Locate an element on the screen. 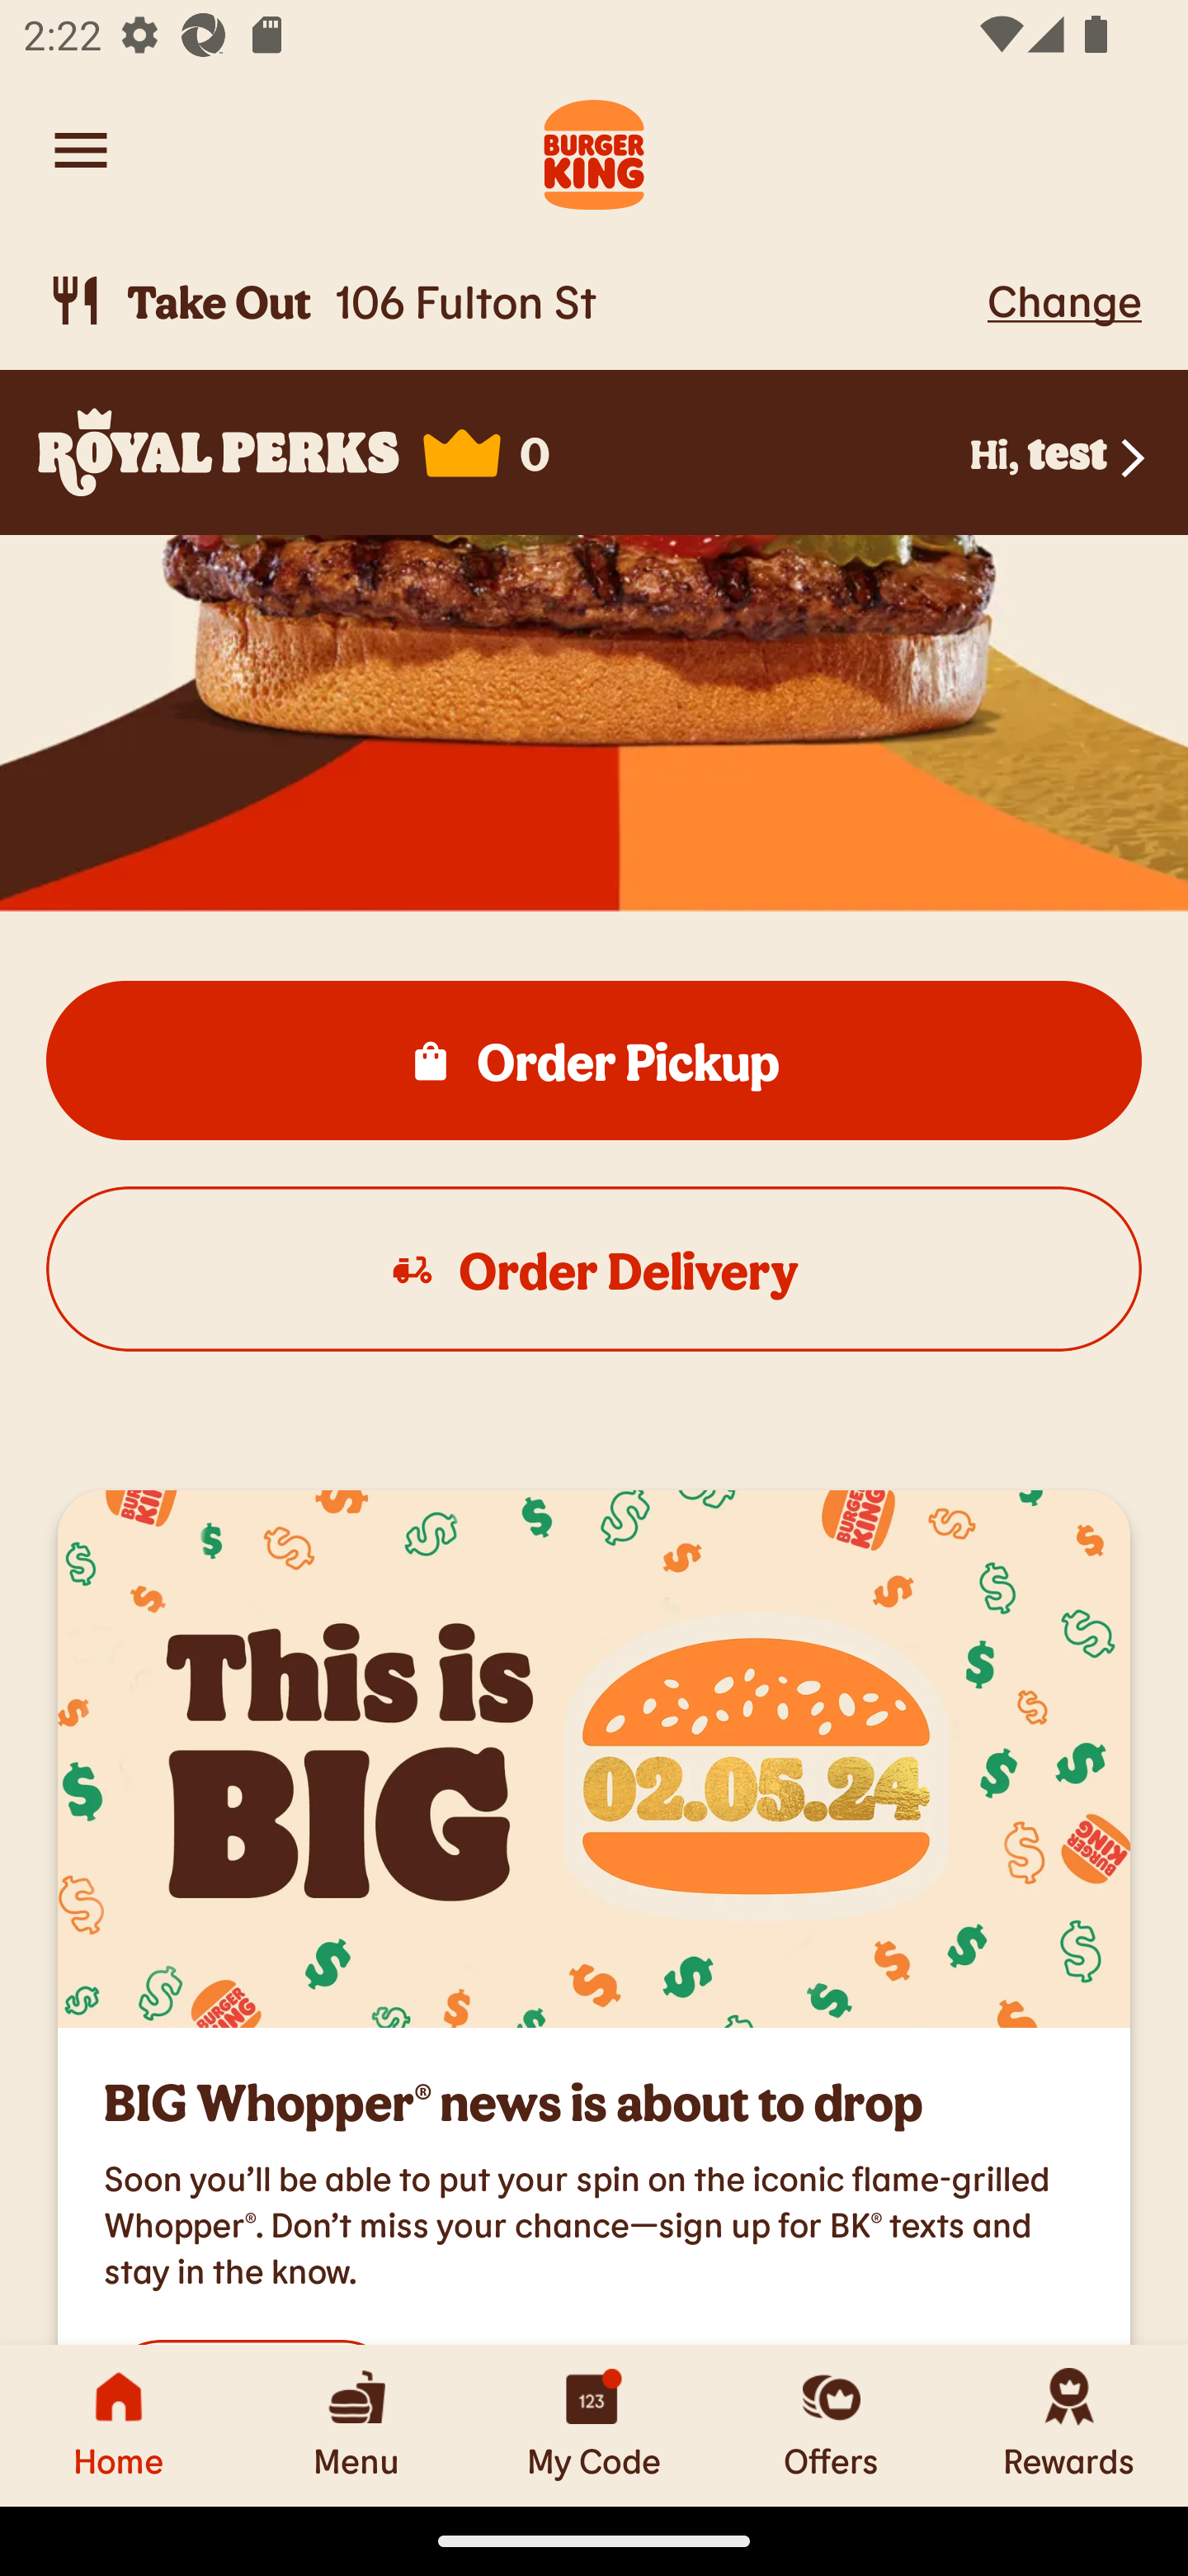 The height and width of the screenshot is (2576, 1188). Menu is located at coordinates (356, 2425).